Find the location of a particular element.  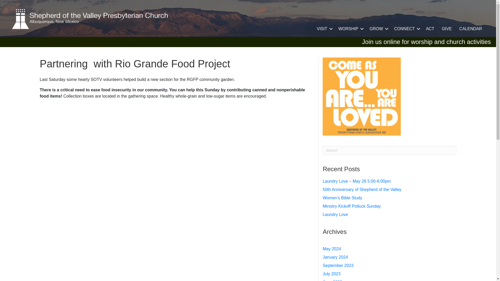

July 2023 is located at coordinates (331, 274).